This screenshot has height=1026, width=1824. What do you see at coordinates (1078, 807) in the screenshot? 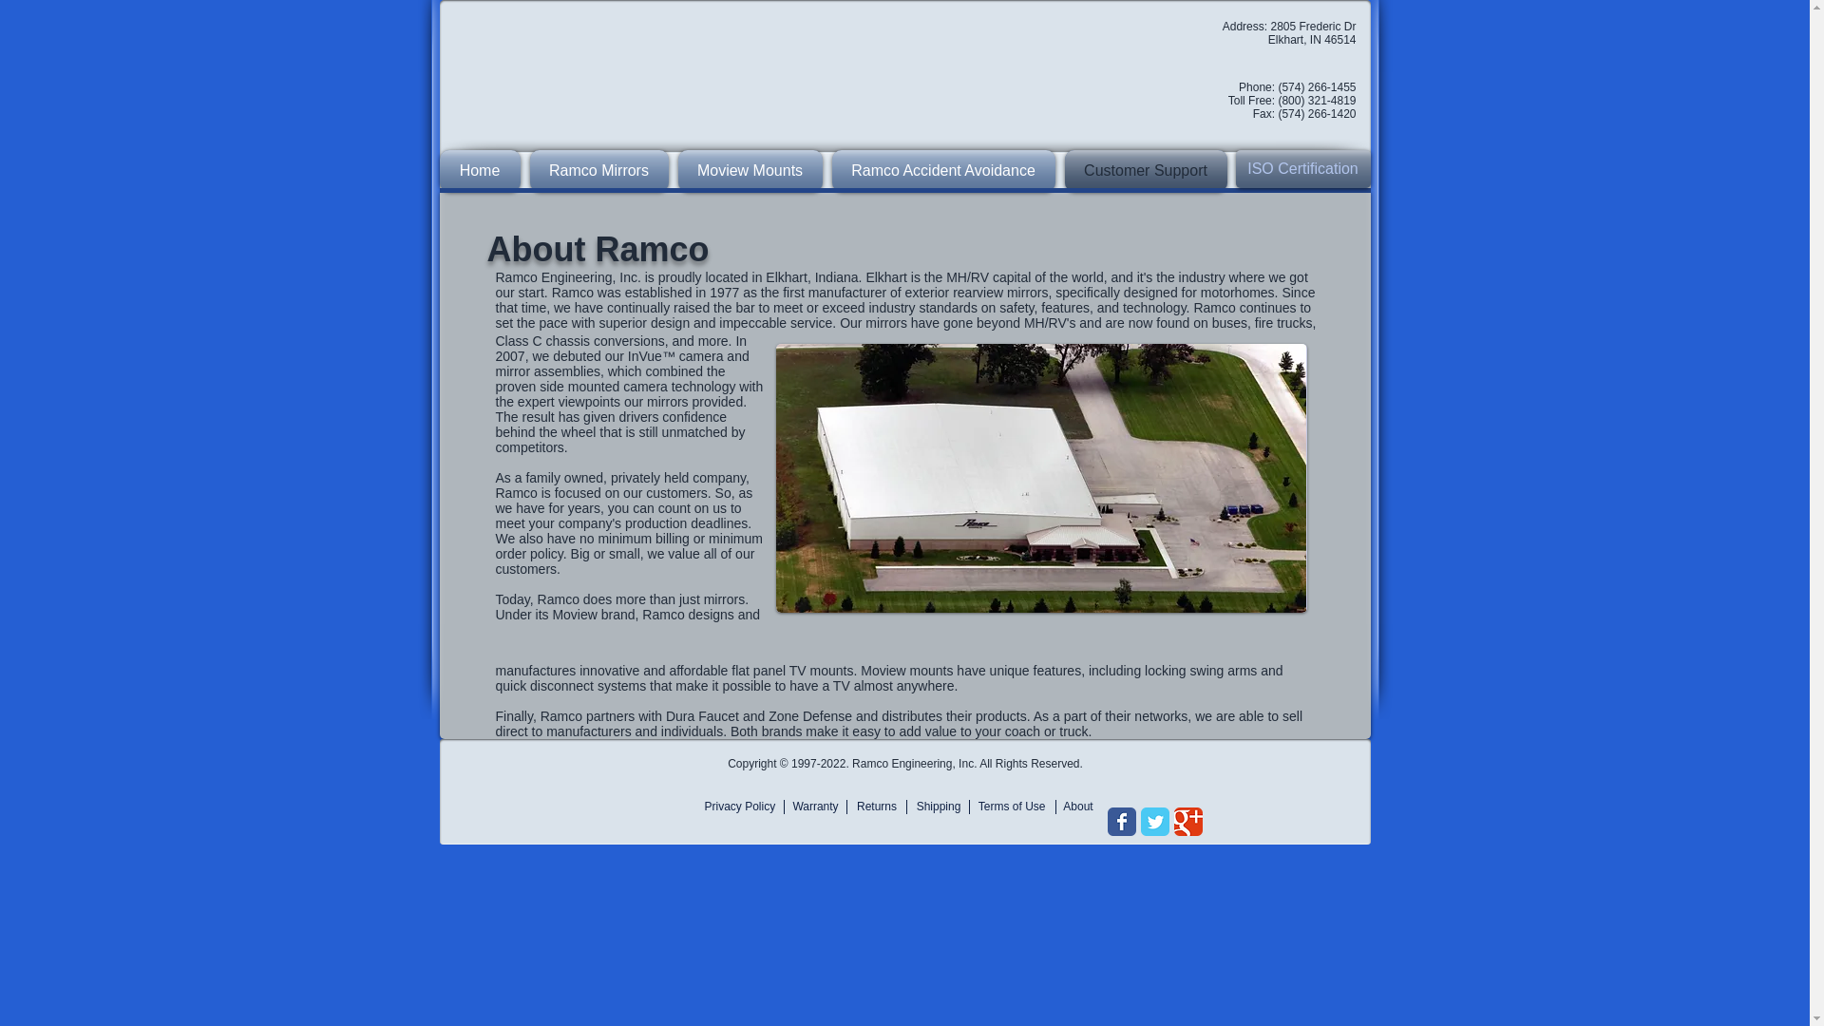
I see `About` at bounding box center [1078, 807].